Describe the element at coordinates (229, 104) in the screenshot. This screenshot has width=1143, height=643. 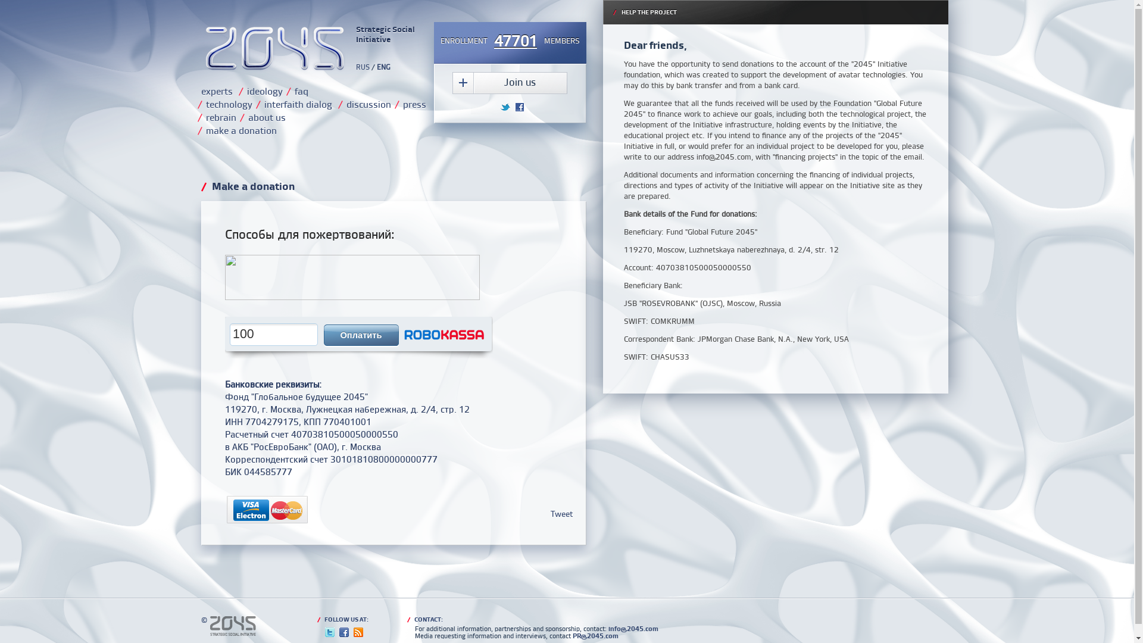
I see `technology` at that location.